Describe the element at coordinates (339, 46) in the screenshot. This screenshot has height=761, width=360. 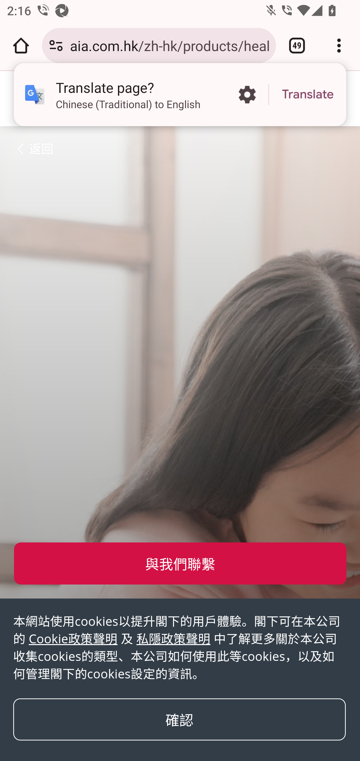
I see `Customize and control Google Chrome` at that location.